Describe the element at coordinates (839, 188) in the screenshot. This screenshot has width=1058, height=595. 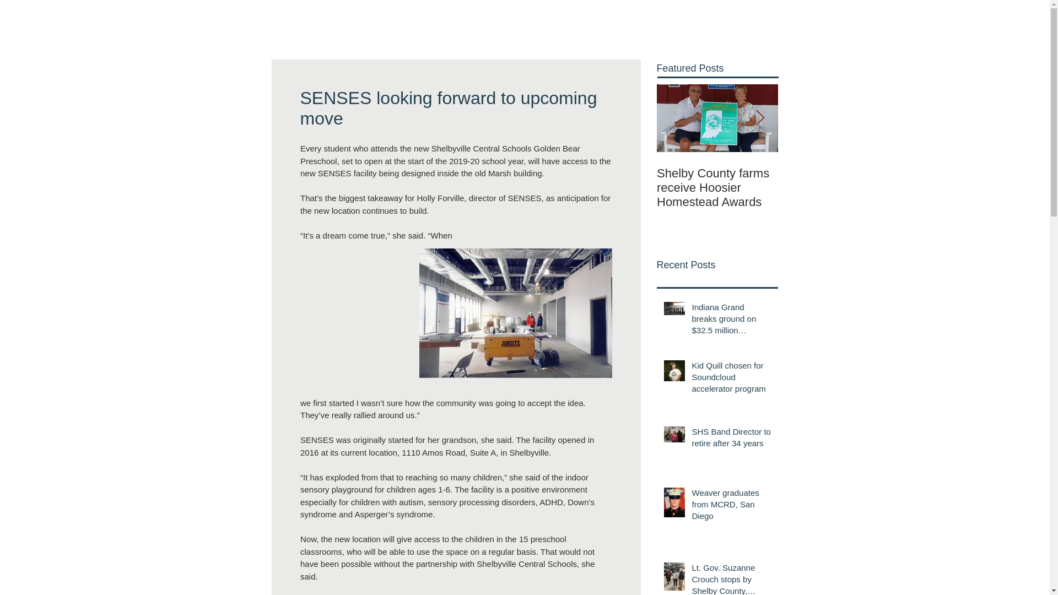
I see `Southwestern student finishes first in Braille Challenge` at that location.